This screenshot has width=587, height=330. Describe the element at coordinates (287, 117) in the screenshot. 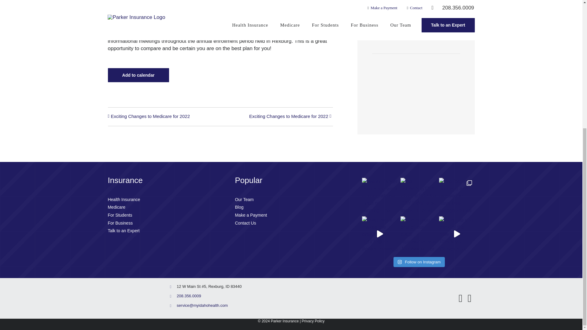

I see `Exciting Changes to Medicare for 2022` at that location.